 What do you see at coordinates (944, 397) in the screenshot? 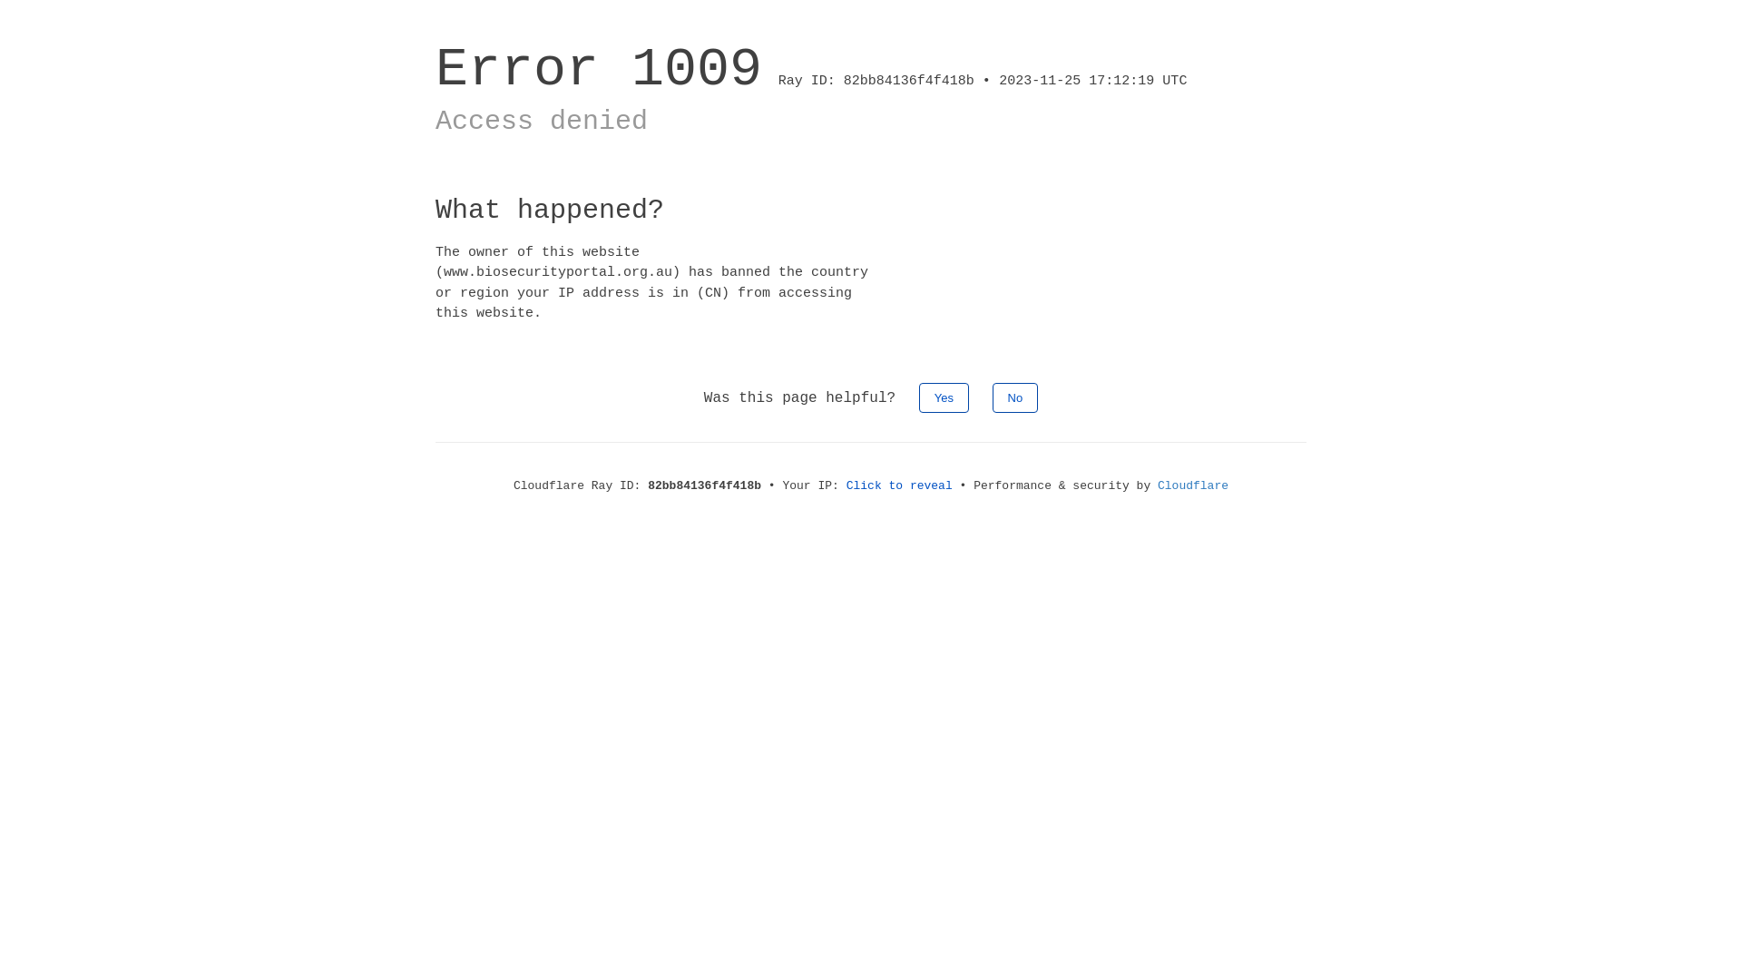
I see `Yes` at bounding box center [944, 397].